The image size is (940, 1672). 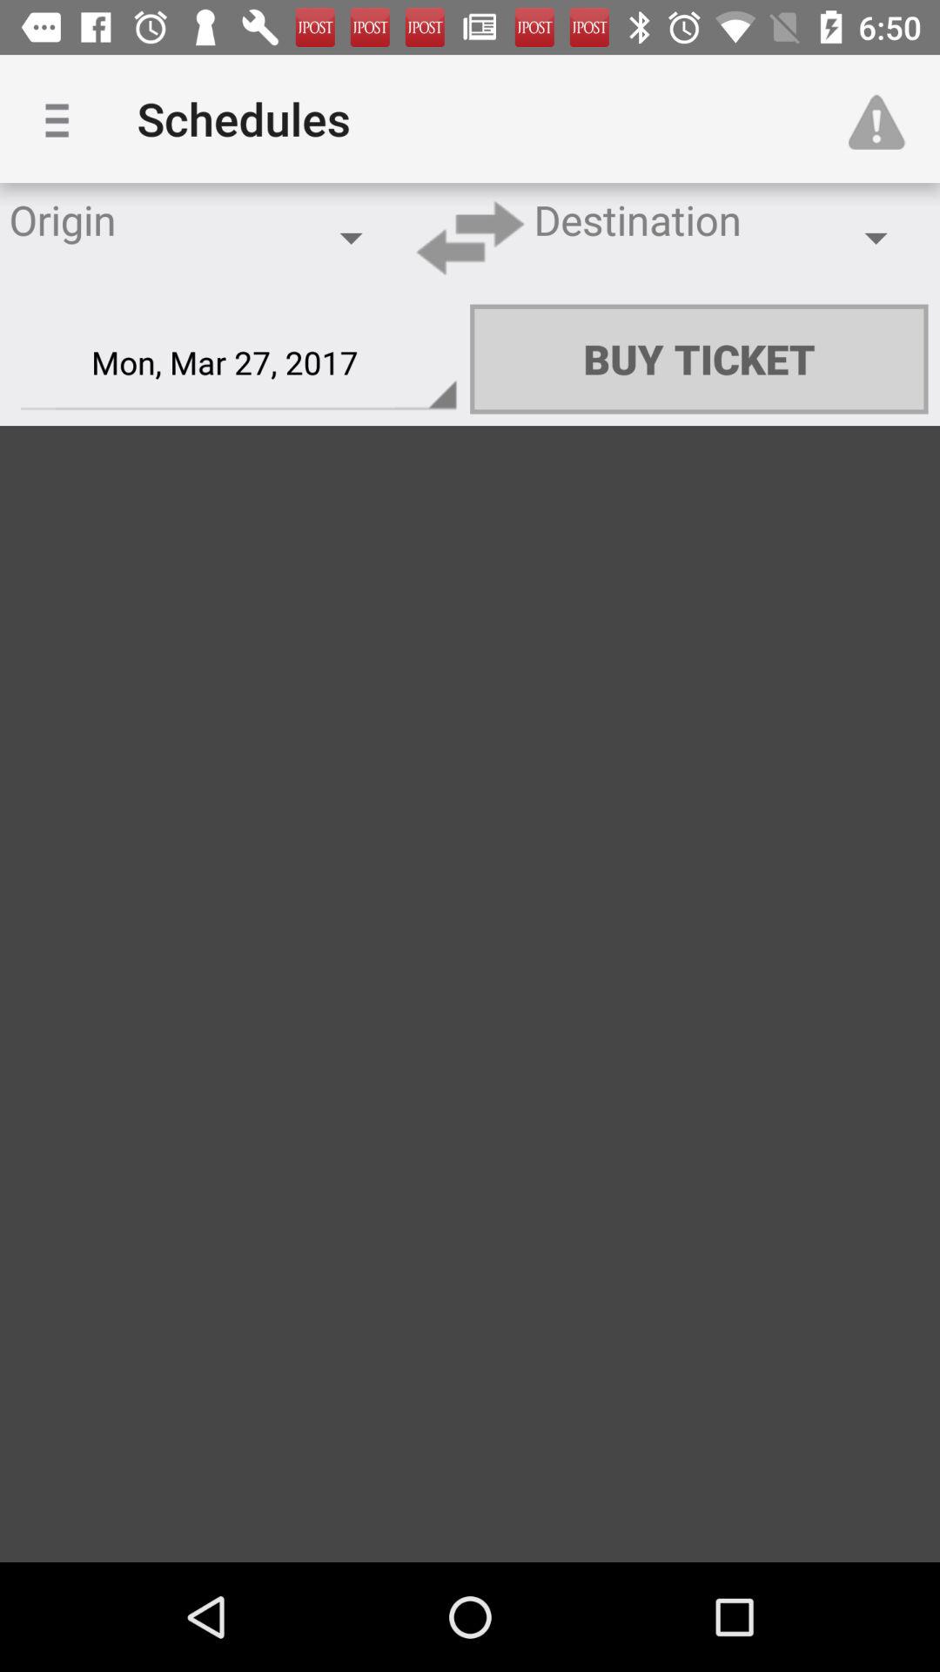 What do you see at coordinates (238, 363) in the screenshot?
I see `select item to the left of the buy ticket item` at bounding box center [238, 363].